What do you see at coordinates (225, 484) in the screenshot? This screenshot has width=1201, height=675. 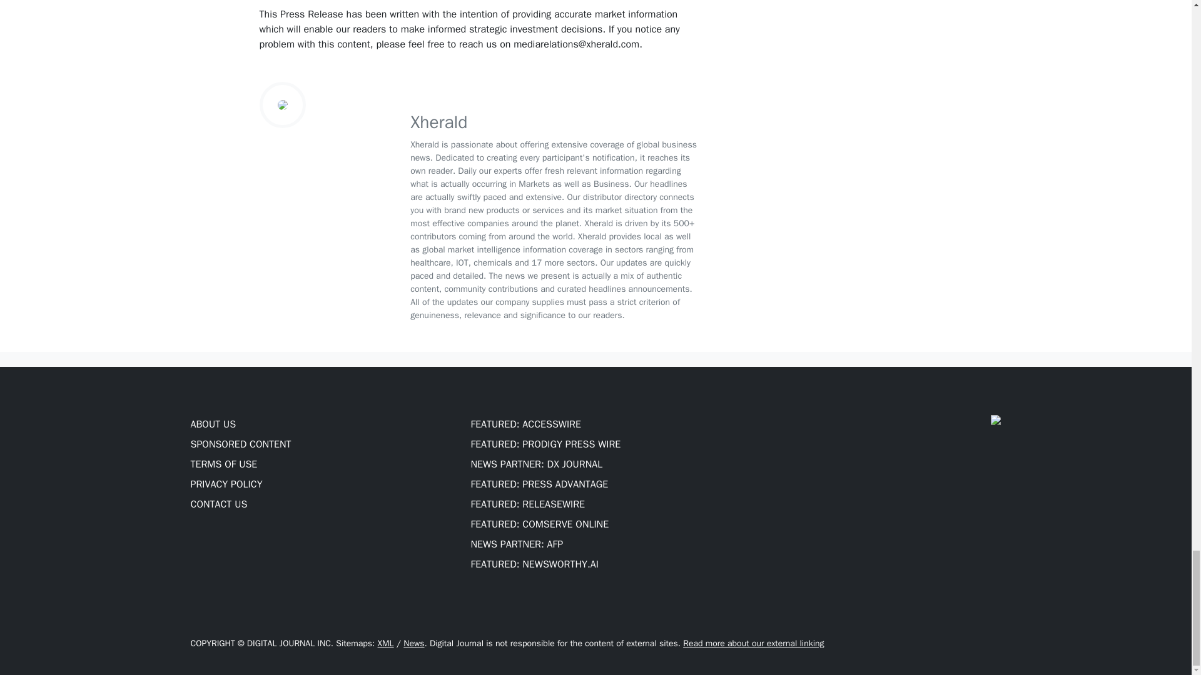 I see `PRIVACY POLICY` at bounding box center [225, 484].